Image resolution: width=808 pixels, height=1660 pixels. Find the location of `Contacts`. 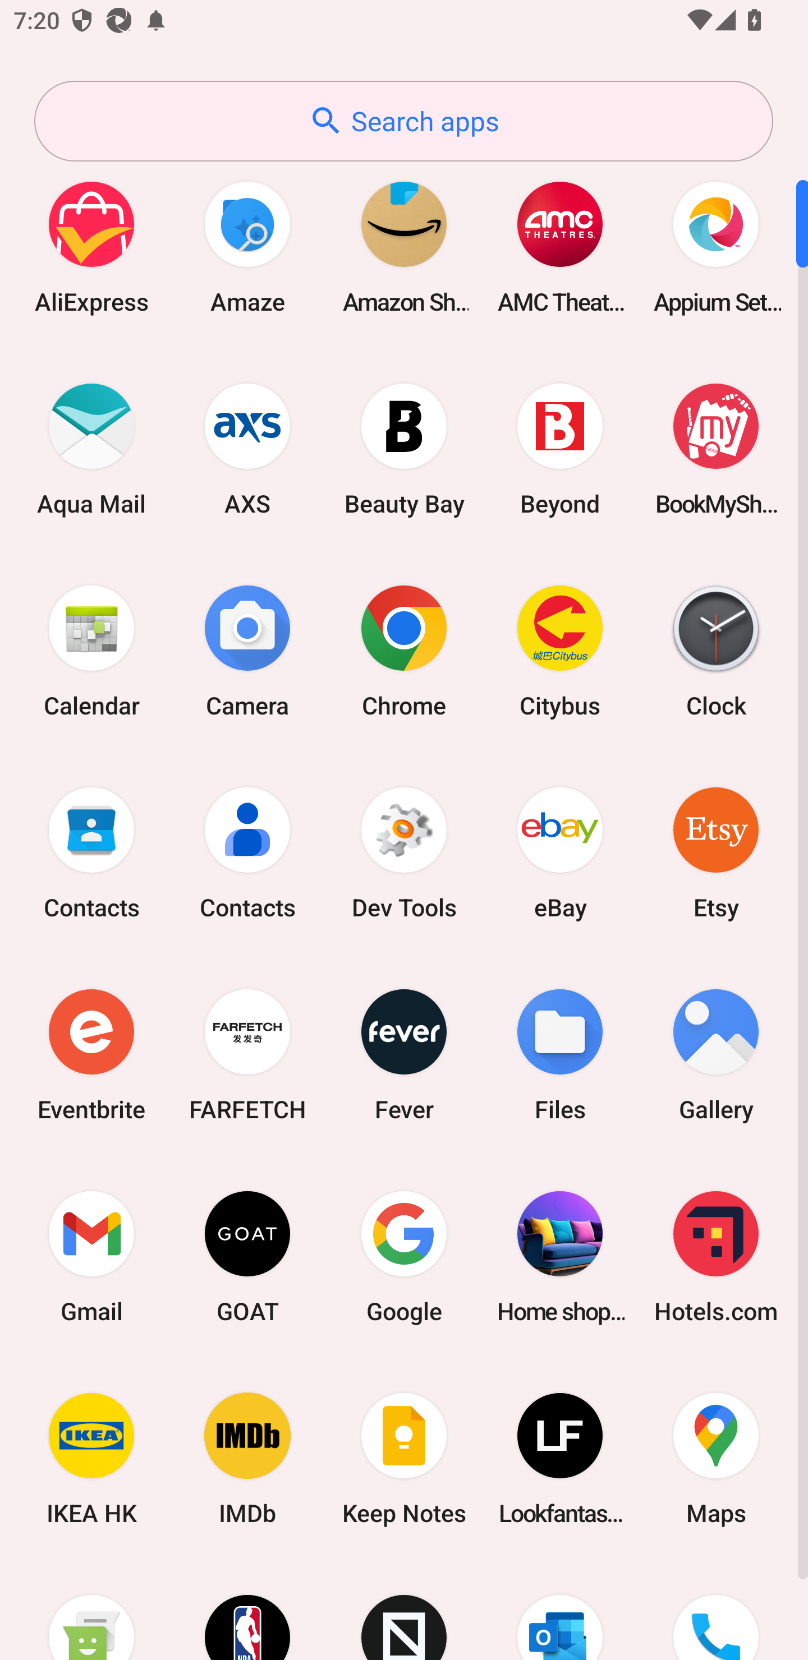

Contacts is located at coordinates (247, 852).